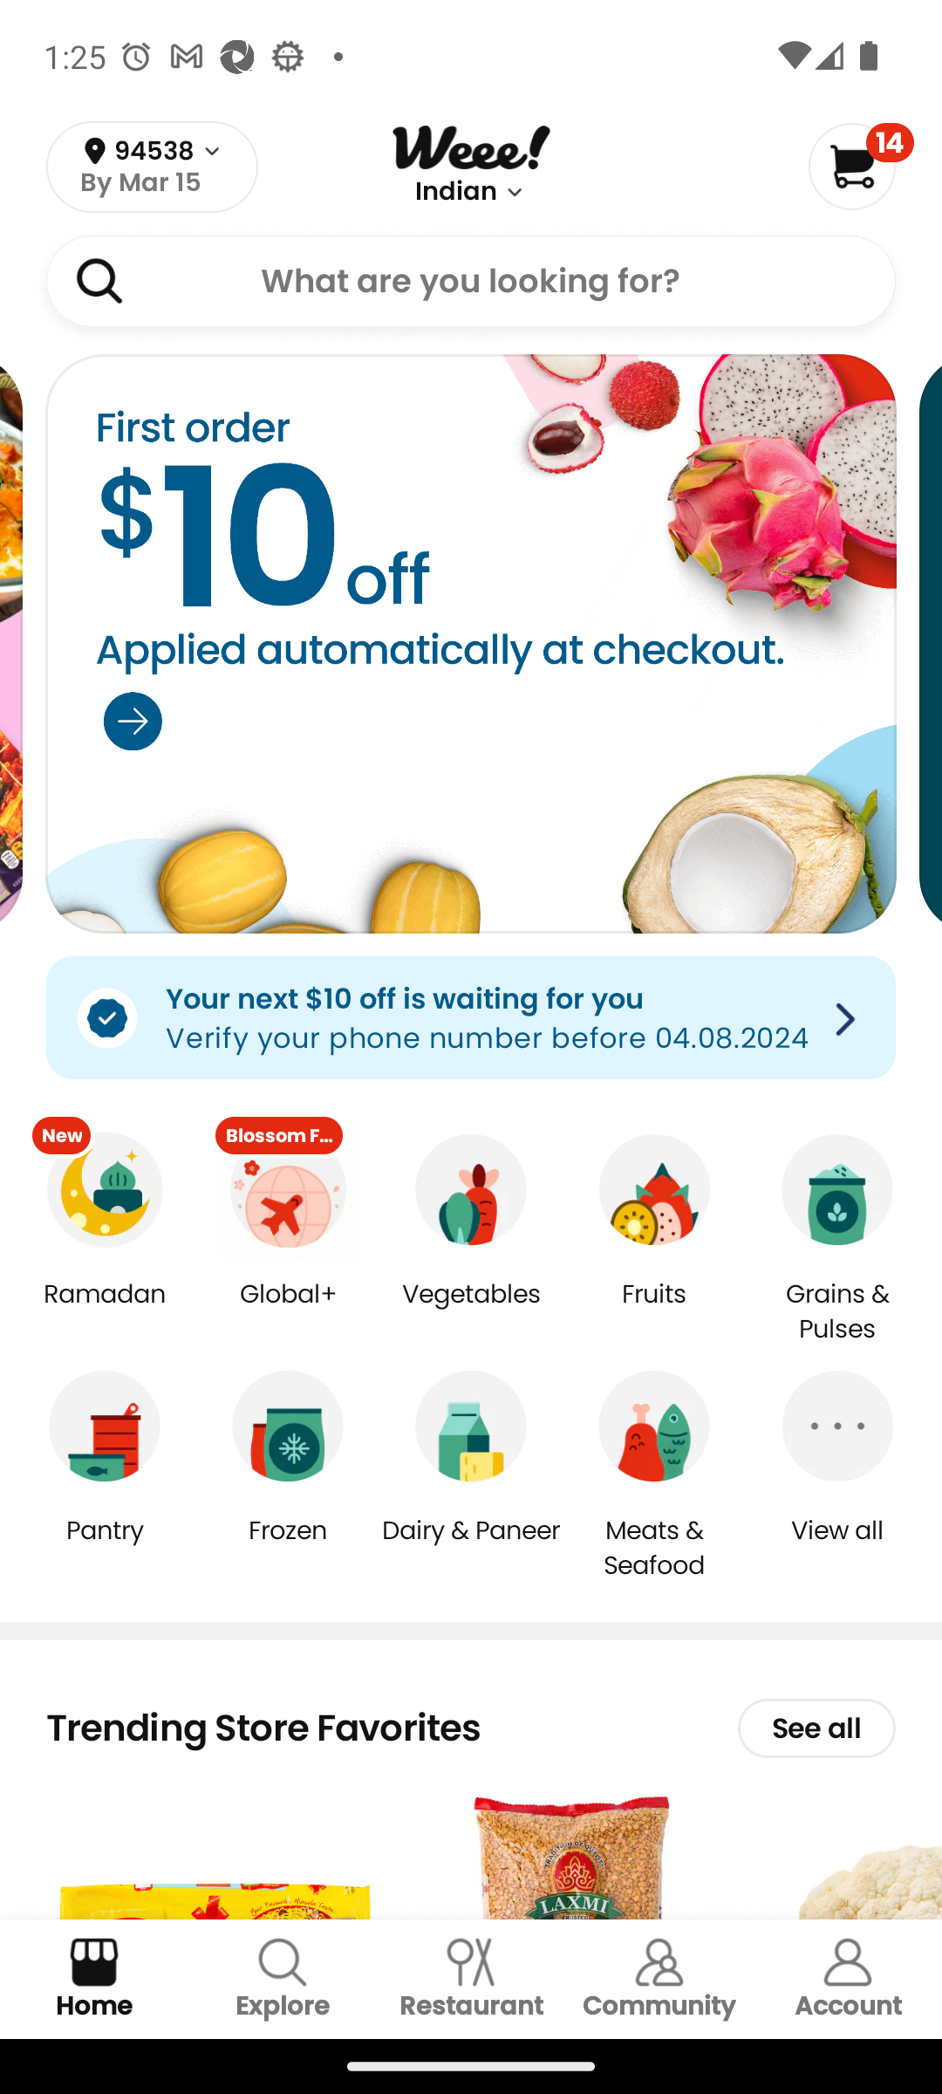  I want to click on Indian, so click(456, 192).